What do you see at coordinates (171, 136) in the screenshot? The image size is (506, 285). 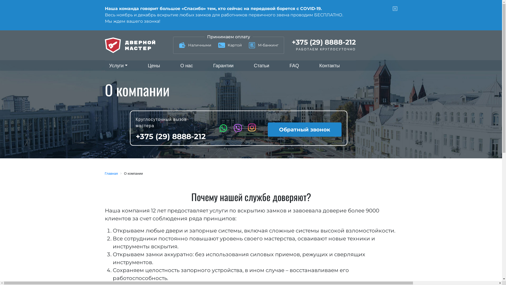 I see `+375 (29) 8888-212` at bounding box center [171, 136].